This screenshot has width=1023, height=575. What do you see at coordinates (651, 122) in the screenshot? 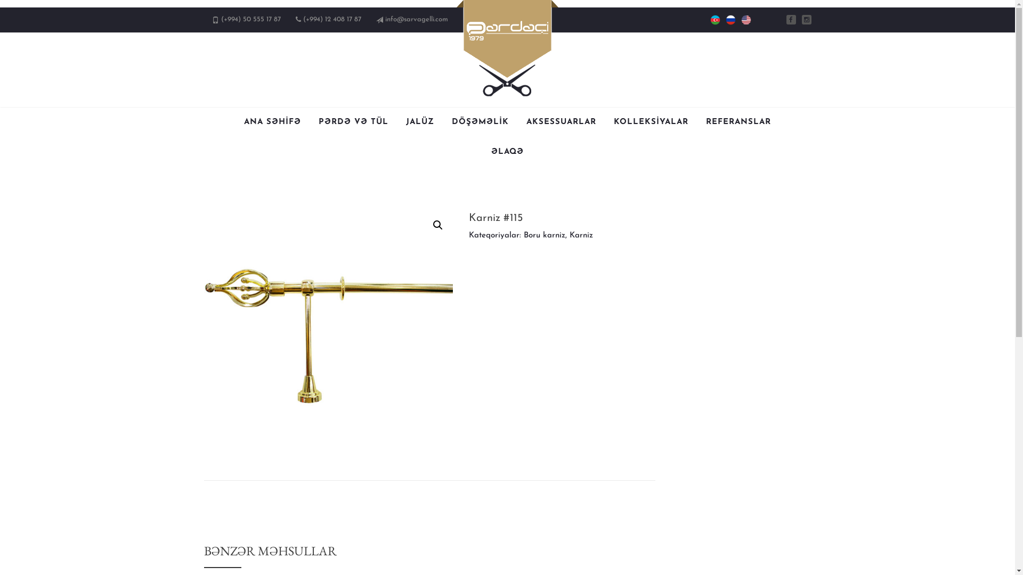
I see `KOLLEKSIYALAR` at bounding box center [651, 122].